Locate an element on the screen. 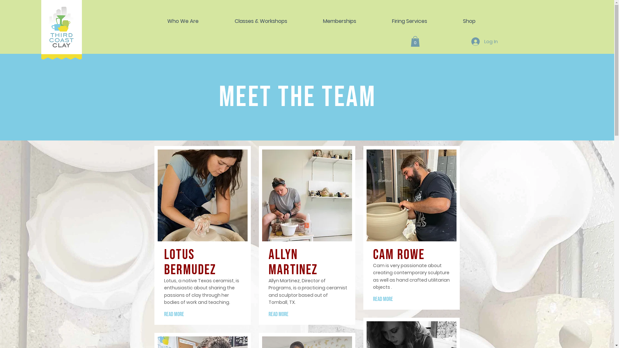 This screenshot has height=348, width=619. Memberships is located at coordinates (339, 21).